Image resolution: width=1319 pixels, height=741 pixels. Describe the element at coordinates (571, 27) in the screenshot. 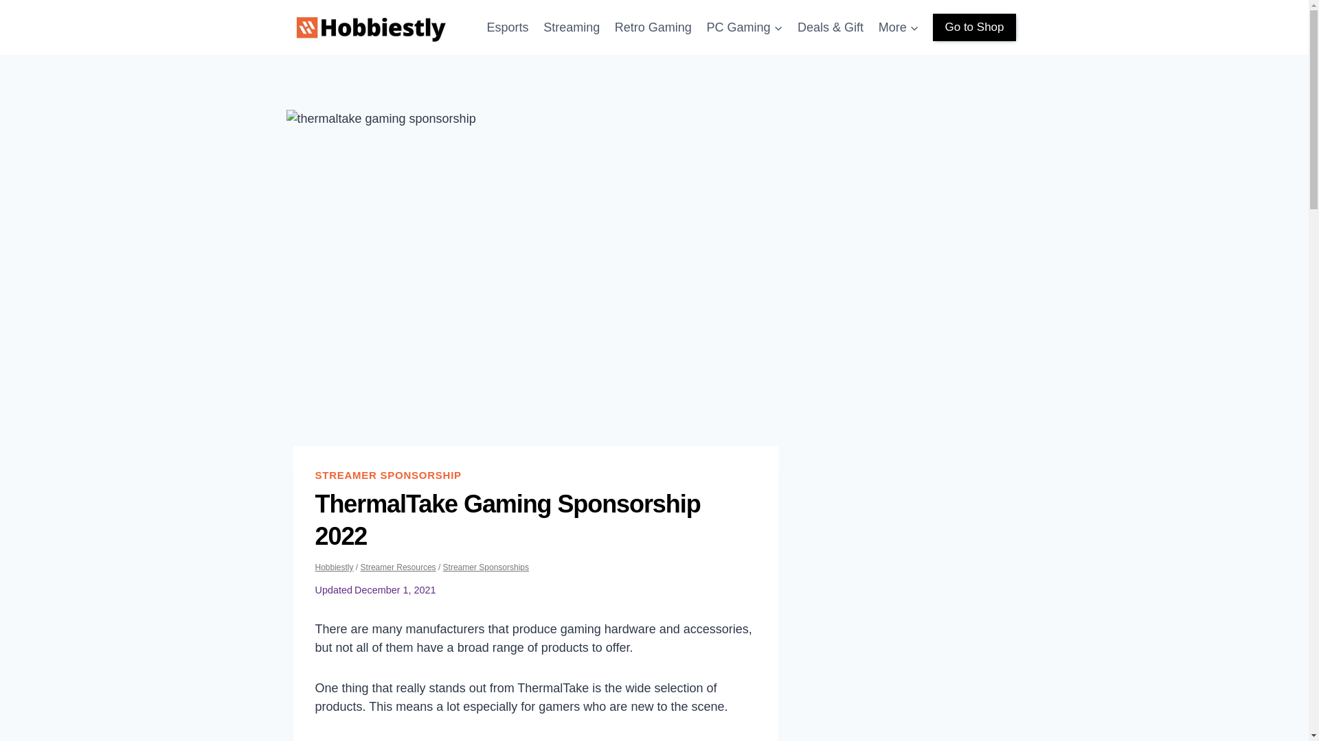

I see `Streaming` at that location.